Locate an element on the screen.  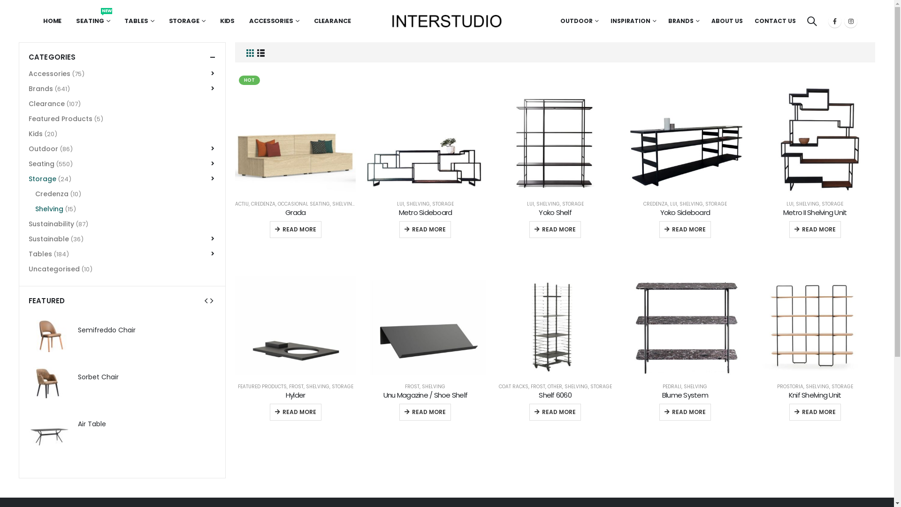
OUTDOOR is located at coordinates (580, 21).